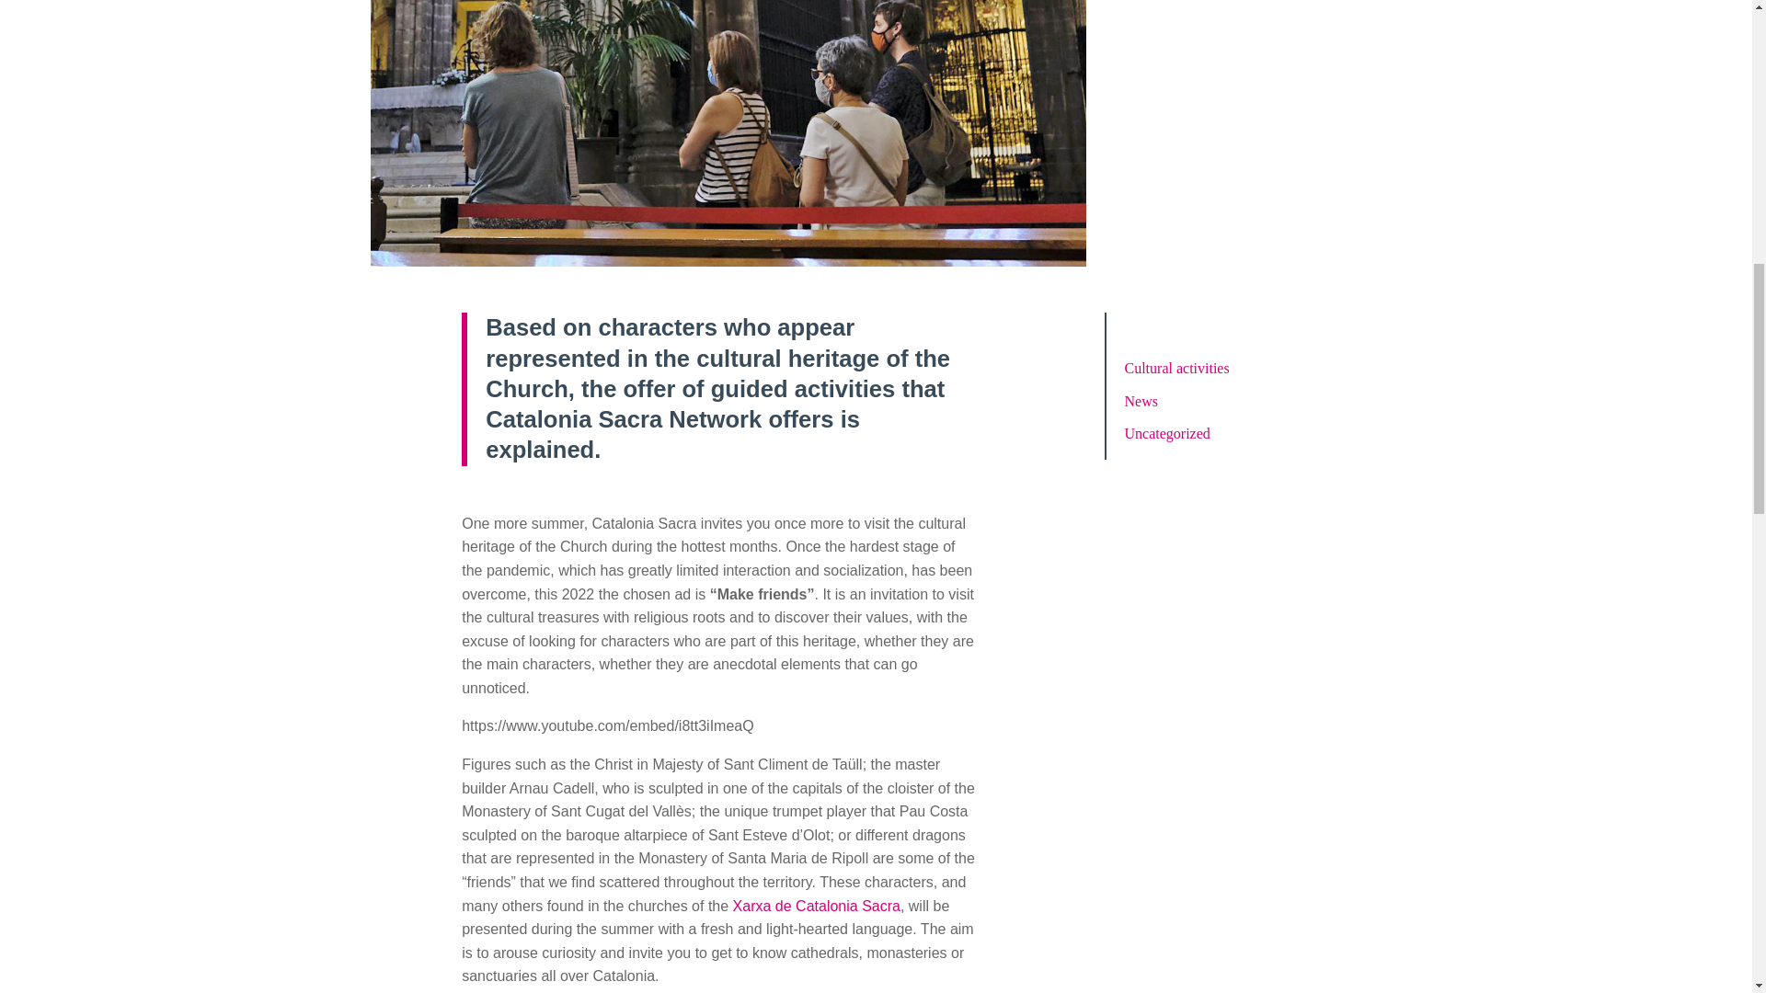  What do you see at coordinates (1166, 433) in the screenshot?
I see `Uncategorized` at bounding box center [1166, 433].